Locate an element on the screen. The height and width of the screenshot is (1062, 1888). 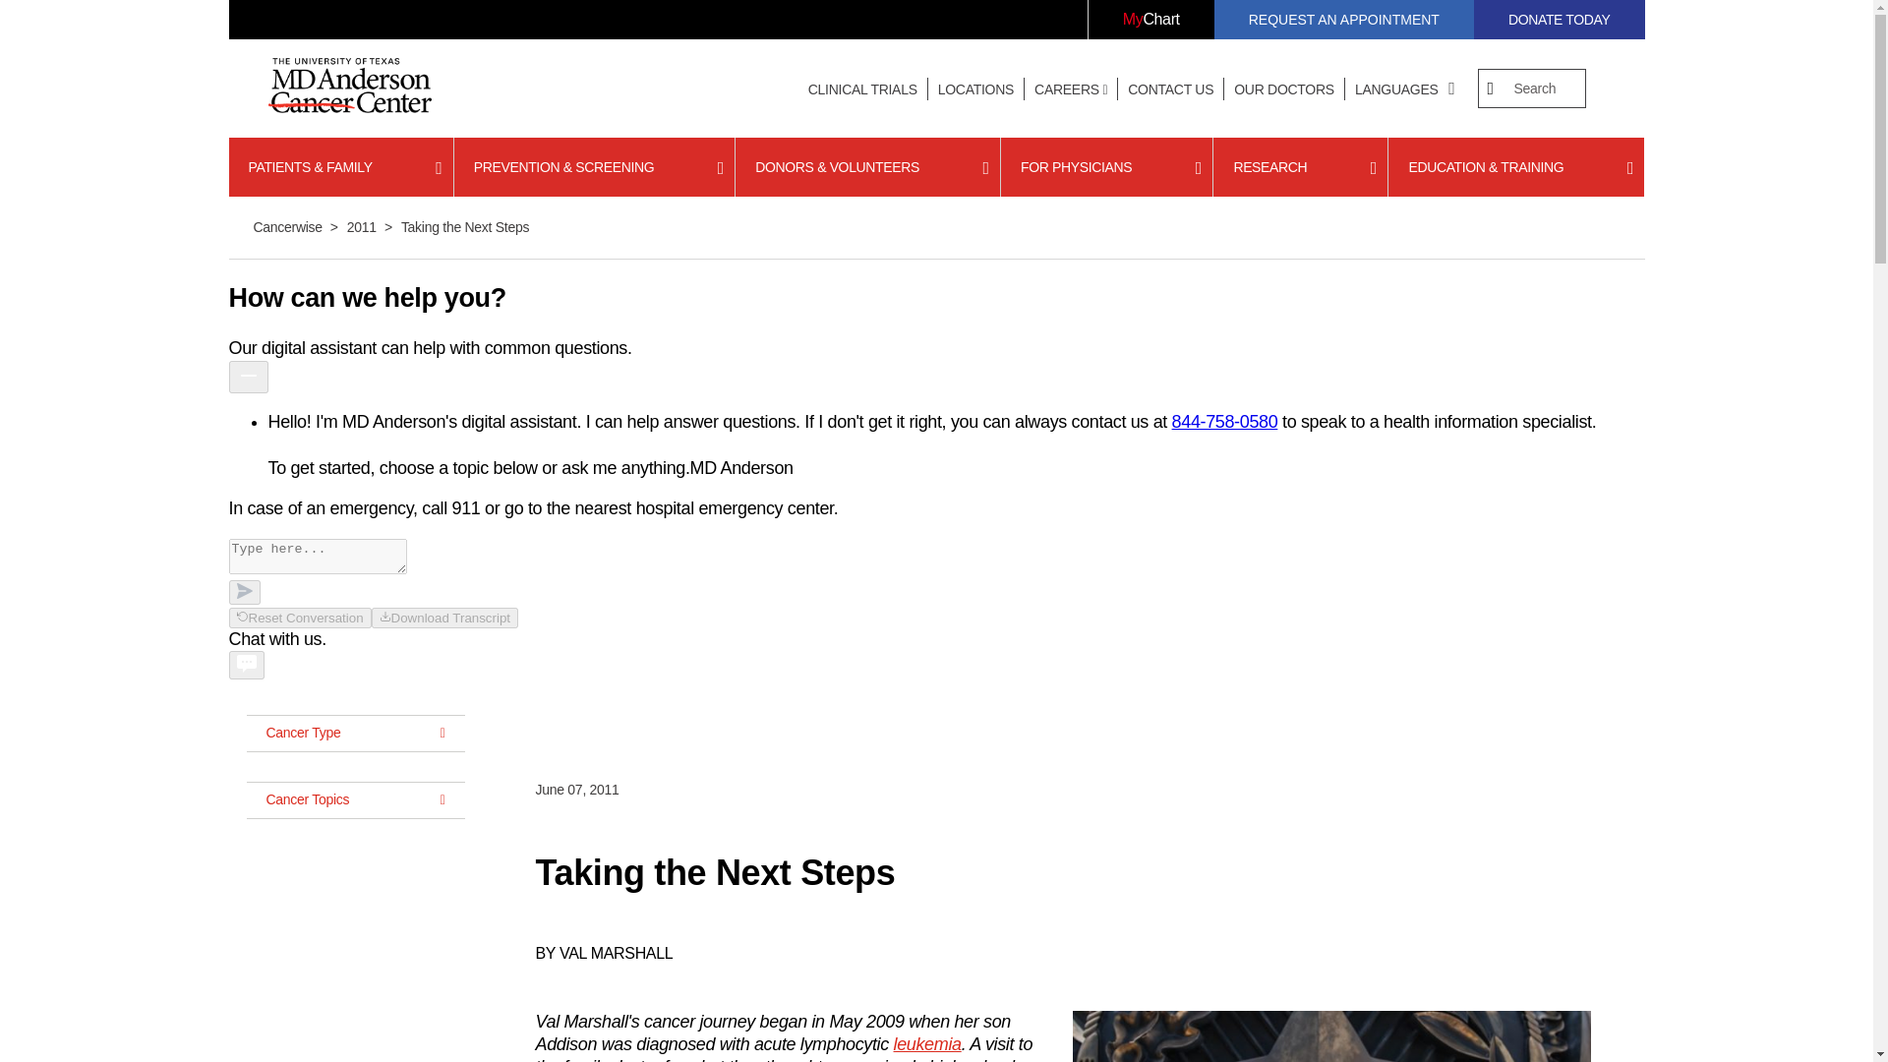
CLINICAL TRIALS is located at coordinates (862, 89).